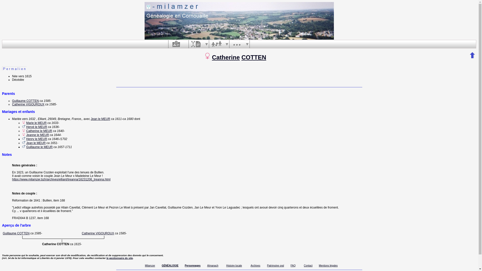 The image size is (482, 271). I want to click on Guillaume COTTEN, so click(16, 233).